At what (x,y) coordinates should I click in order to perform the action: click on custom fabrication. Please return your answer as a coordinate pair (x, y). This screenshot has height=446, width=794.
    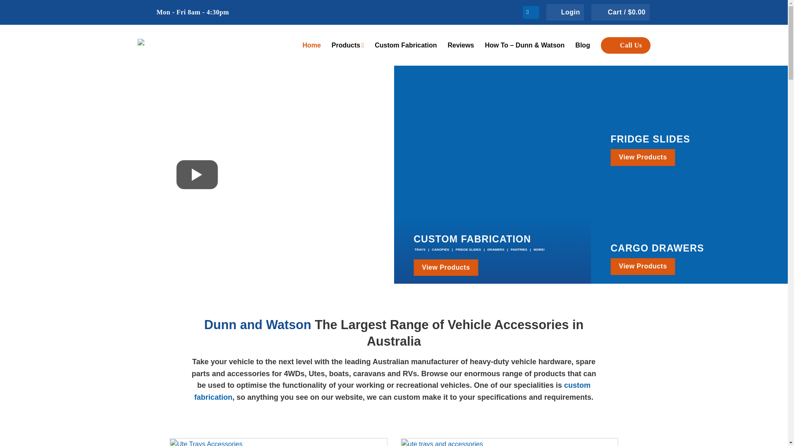
    Looking at the image, I should click on (392, 391).